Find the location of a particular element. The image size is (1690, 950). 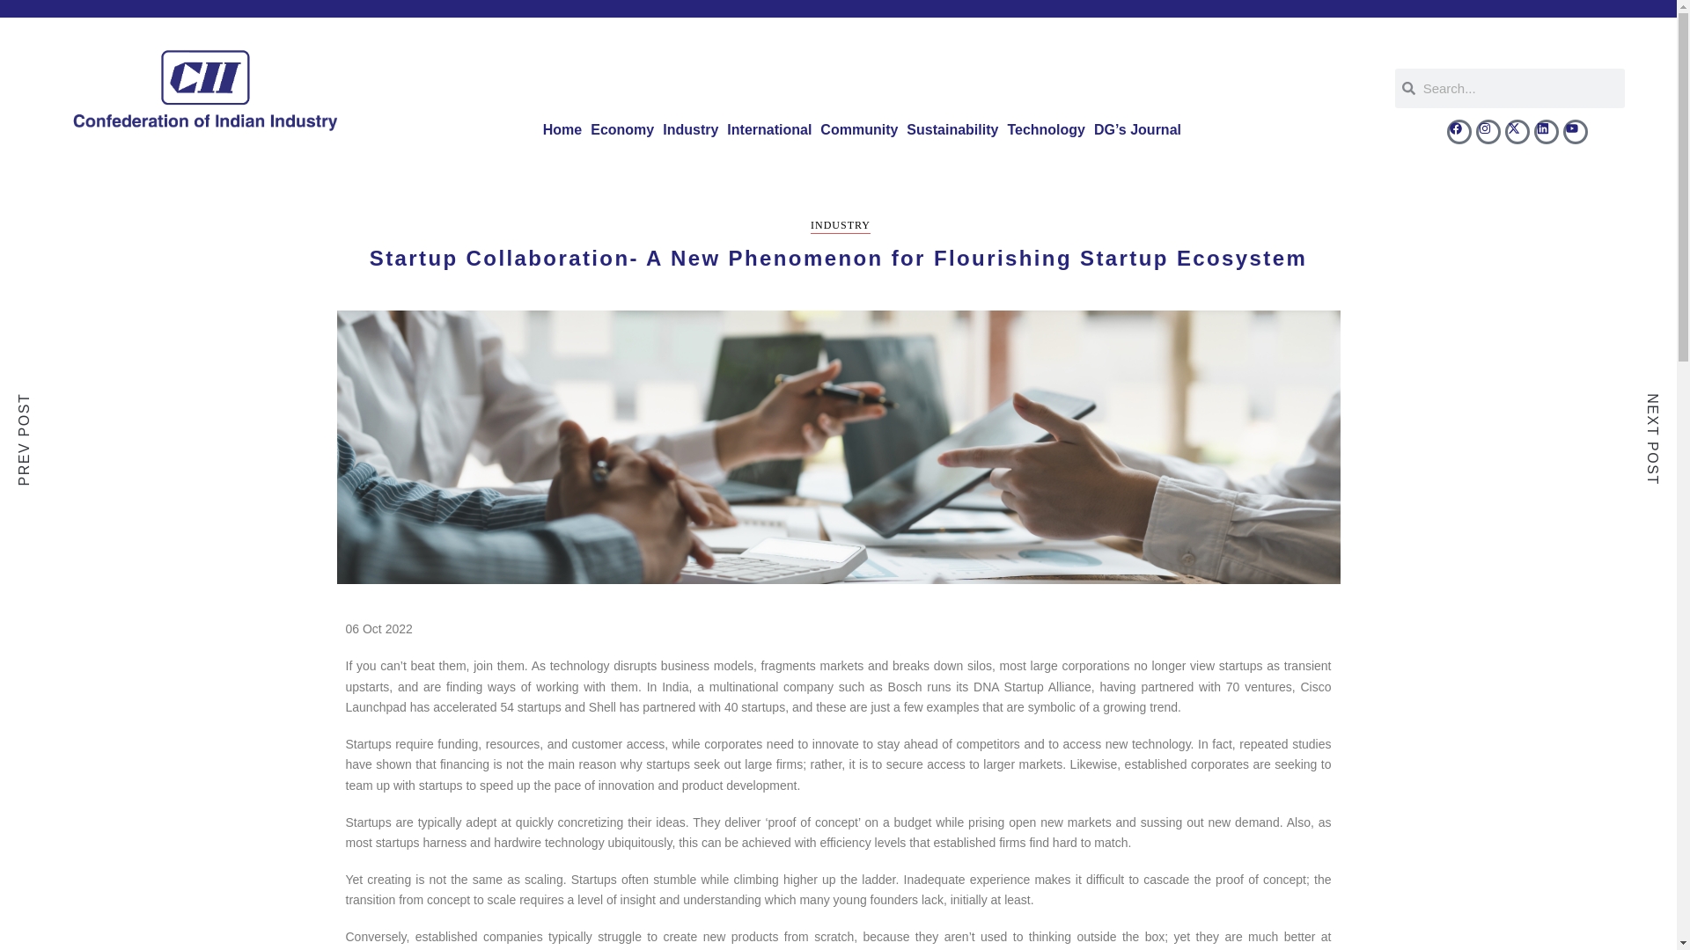

International is located at coordinates (769, 130).